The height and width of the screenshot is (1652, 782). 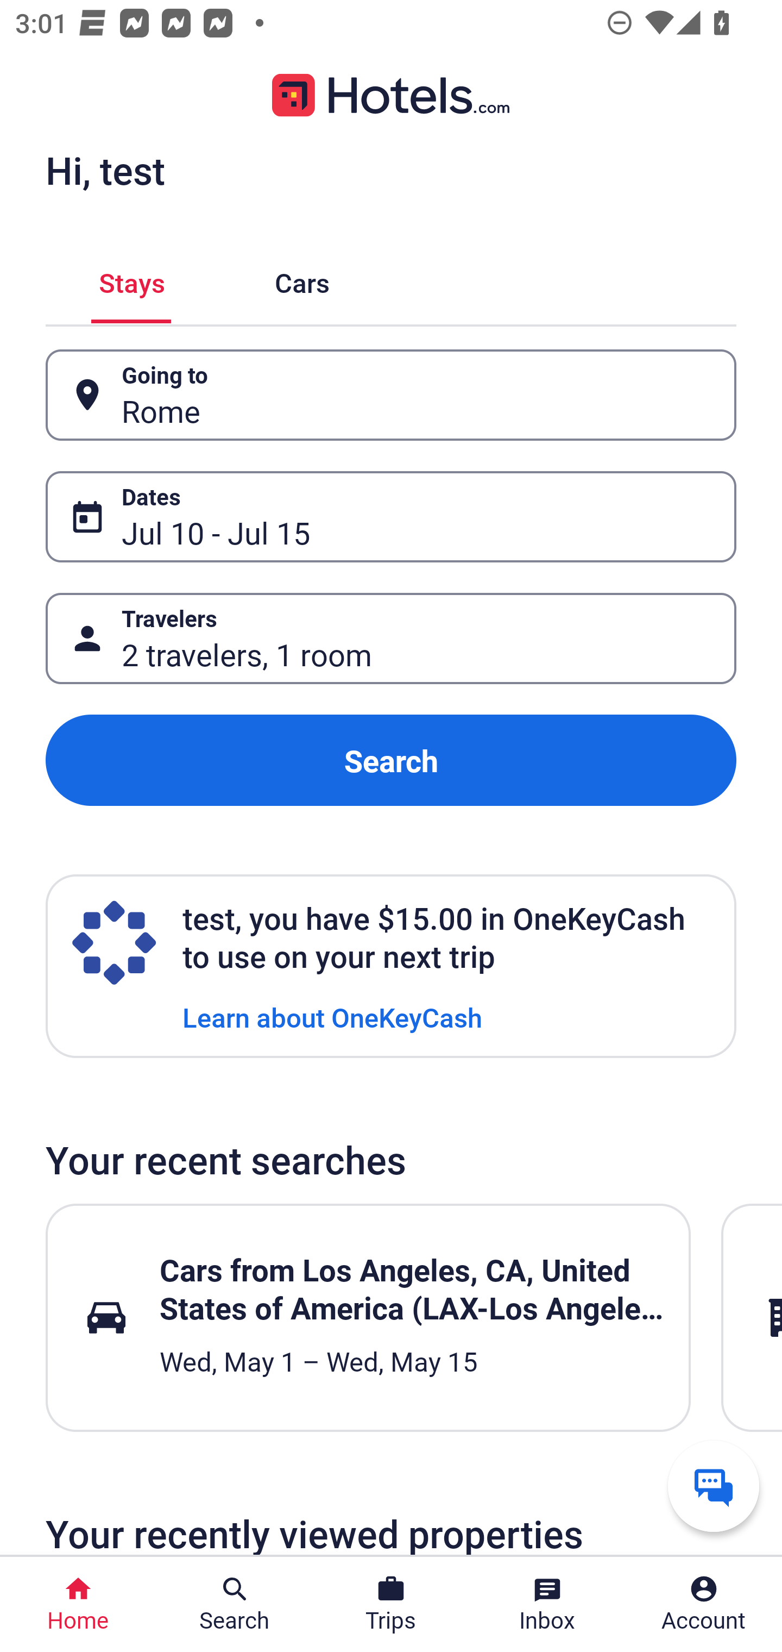 I want to click on Inbox Inbox Button, so click(x=547, y=1604).